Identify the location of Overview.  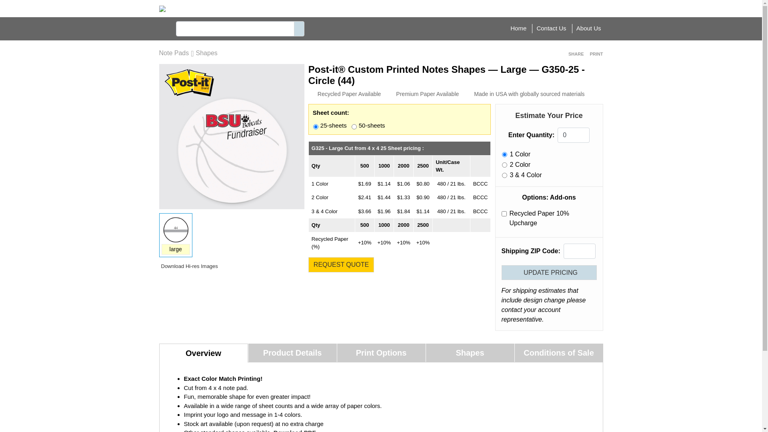
(204, 353).